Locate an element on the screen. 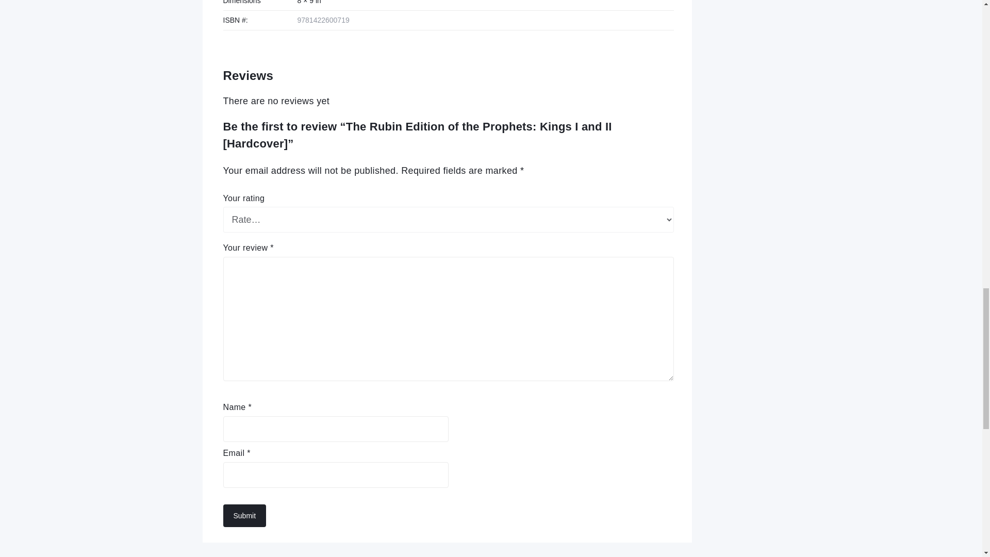 This screenshot has height=557, width=990. Submit is located at coordinates (244, 516).